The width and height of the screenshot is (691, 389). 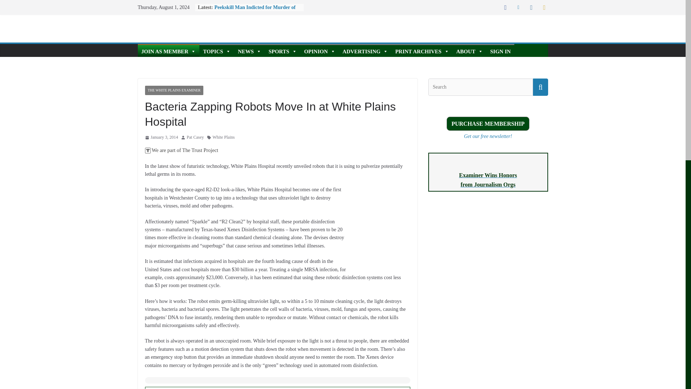 What do you see at coordinates (161, 138) in the screenshot?
I see `8:45 am` at bounding box center [161, 138].